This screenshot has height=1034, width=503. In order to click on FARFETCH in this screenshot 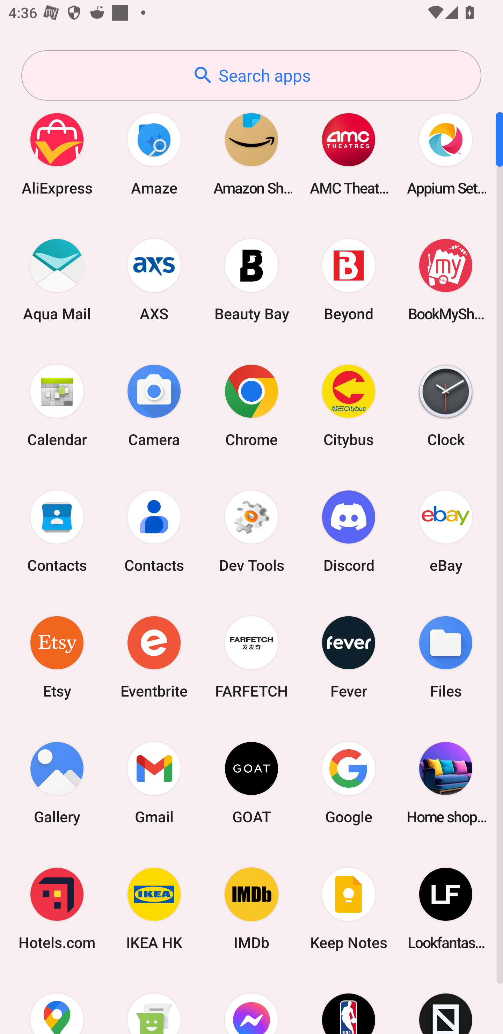, I will do `click(251, 657)`.